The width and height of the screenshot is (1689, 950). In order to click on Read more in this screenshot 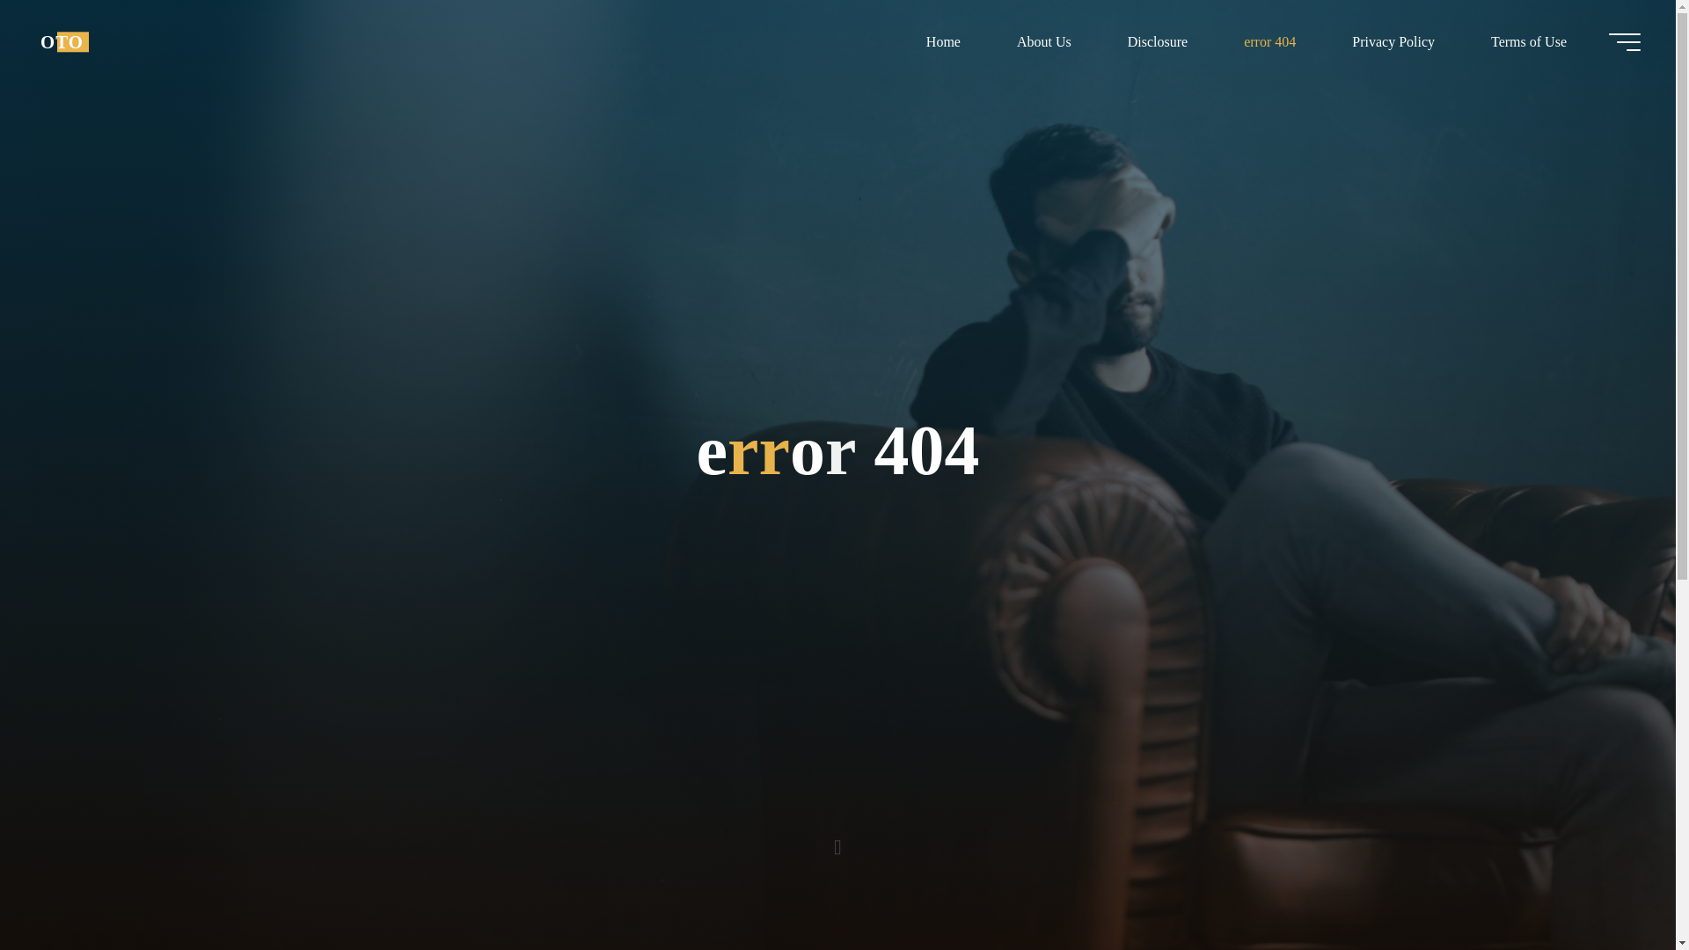, I will do `click(837, 840)`.